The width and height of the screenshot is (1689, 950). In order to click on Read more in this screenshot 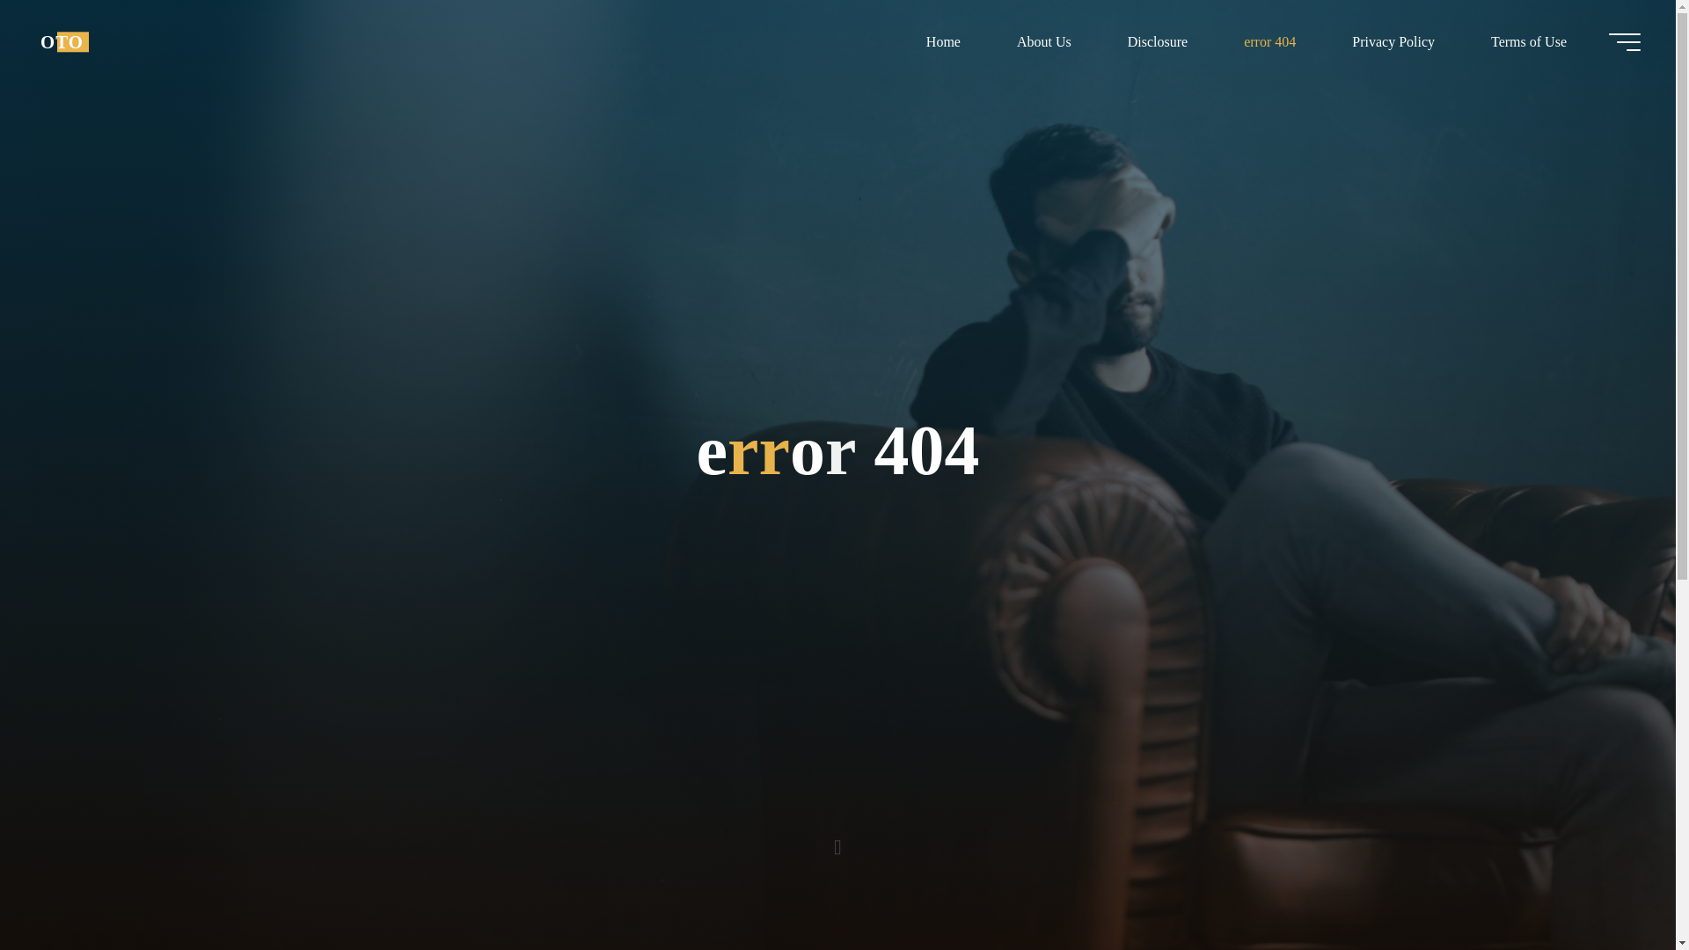, I will do `click(837, 840)`.